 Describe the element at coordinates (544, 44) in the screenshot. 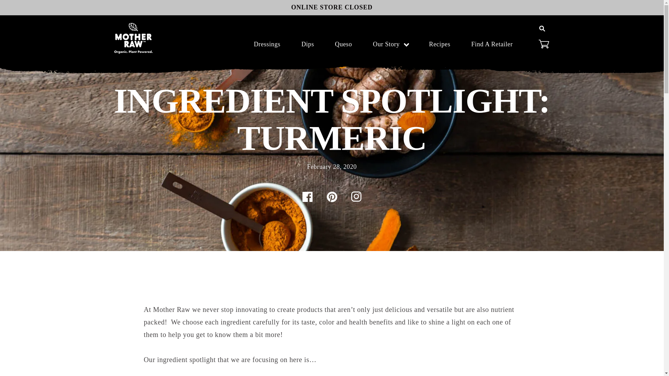

I see `Cart` at that location.